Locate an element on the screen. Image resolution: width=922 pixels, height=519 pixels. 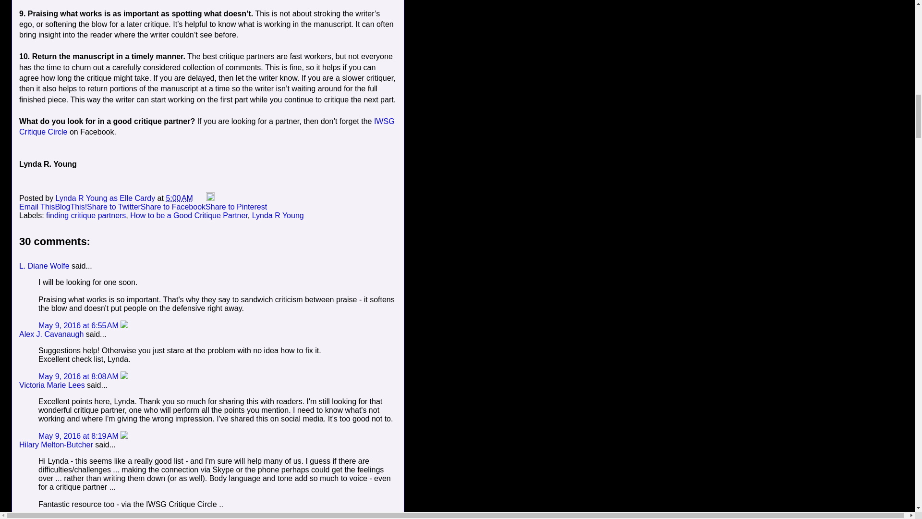
author profile is located at coordinates (107, 198).